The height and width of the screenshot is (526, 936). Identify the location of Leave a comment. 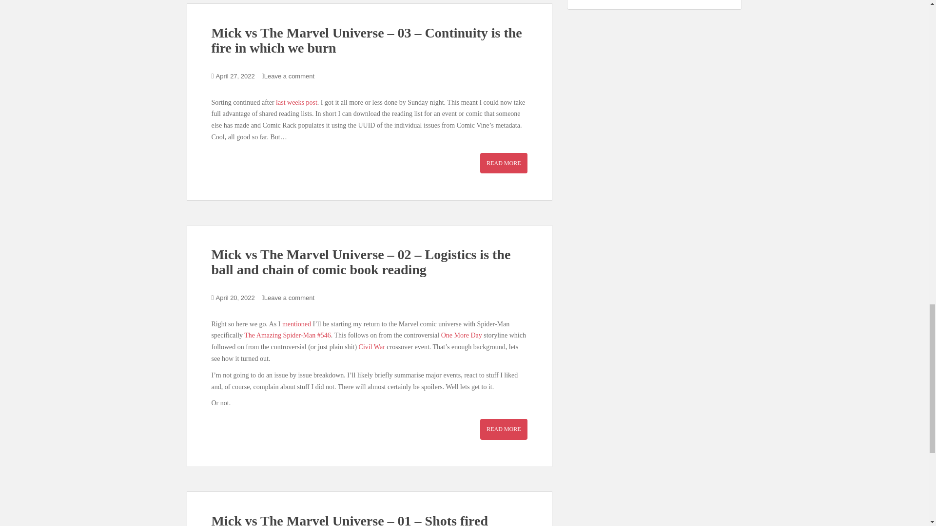
(289, 297).